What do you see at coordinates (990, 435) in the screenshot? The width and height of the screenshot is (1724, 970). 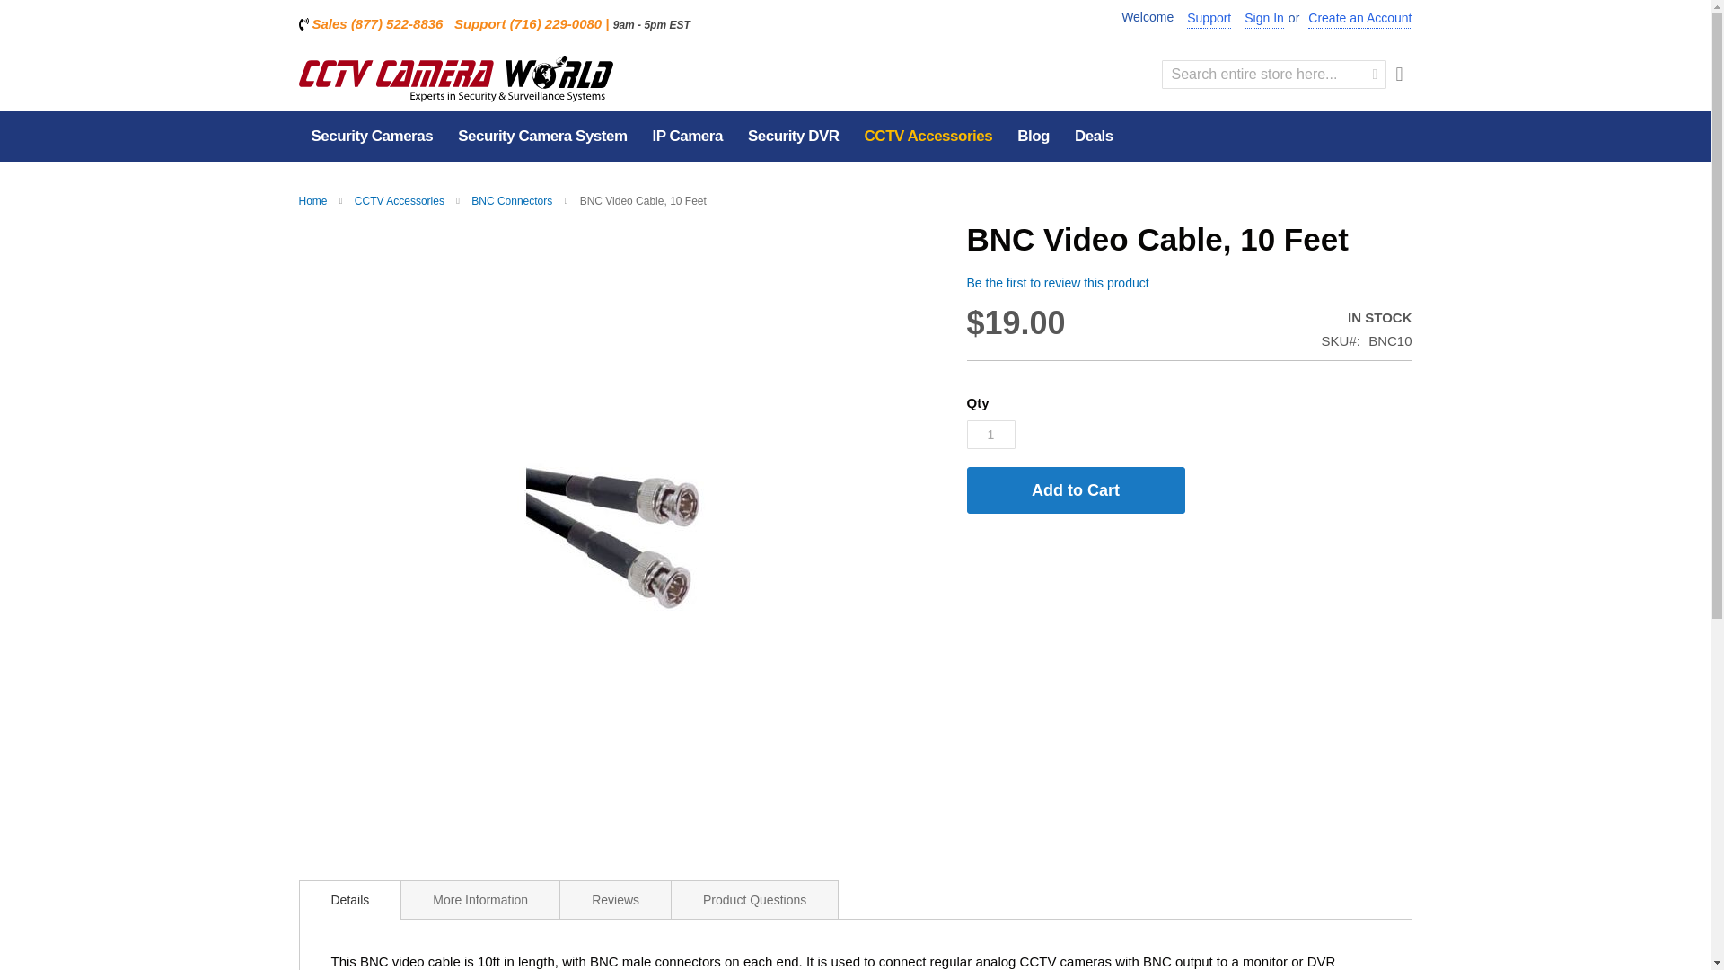 I see `1` at bounding box center [990, 435].